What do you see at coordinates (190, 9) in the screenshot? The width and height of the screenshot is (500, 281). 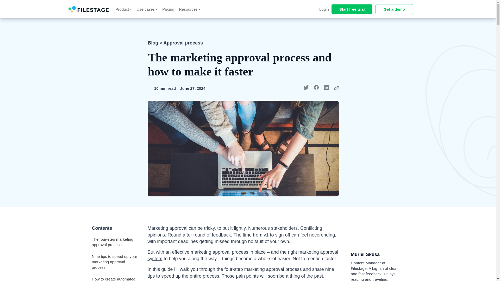 I see `Resources` at bounding box center [190, 9].